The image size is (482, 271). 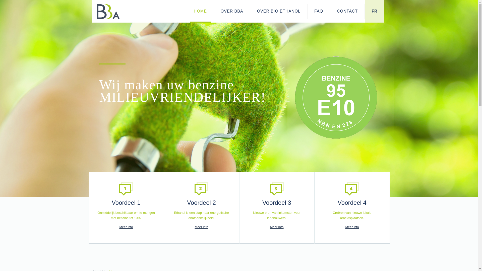 I want to click on Meer info, so click(x=202, y=227).